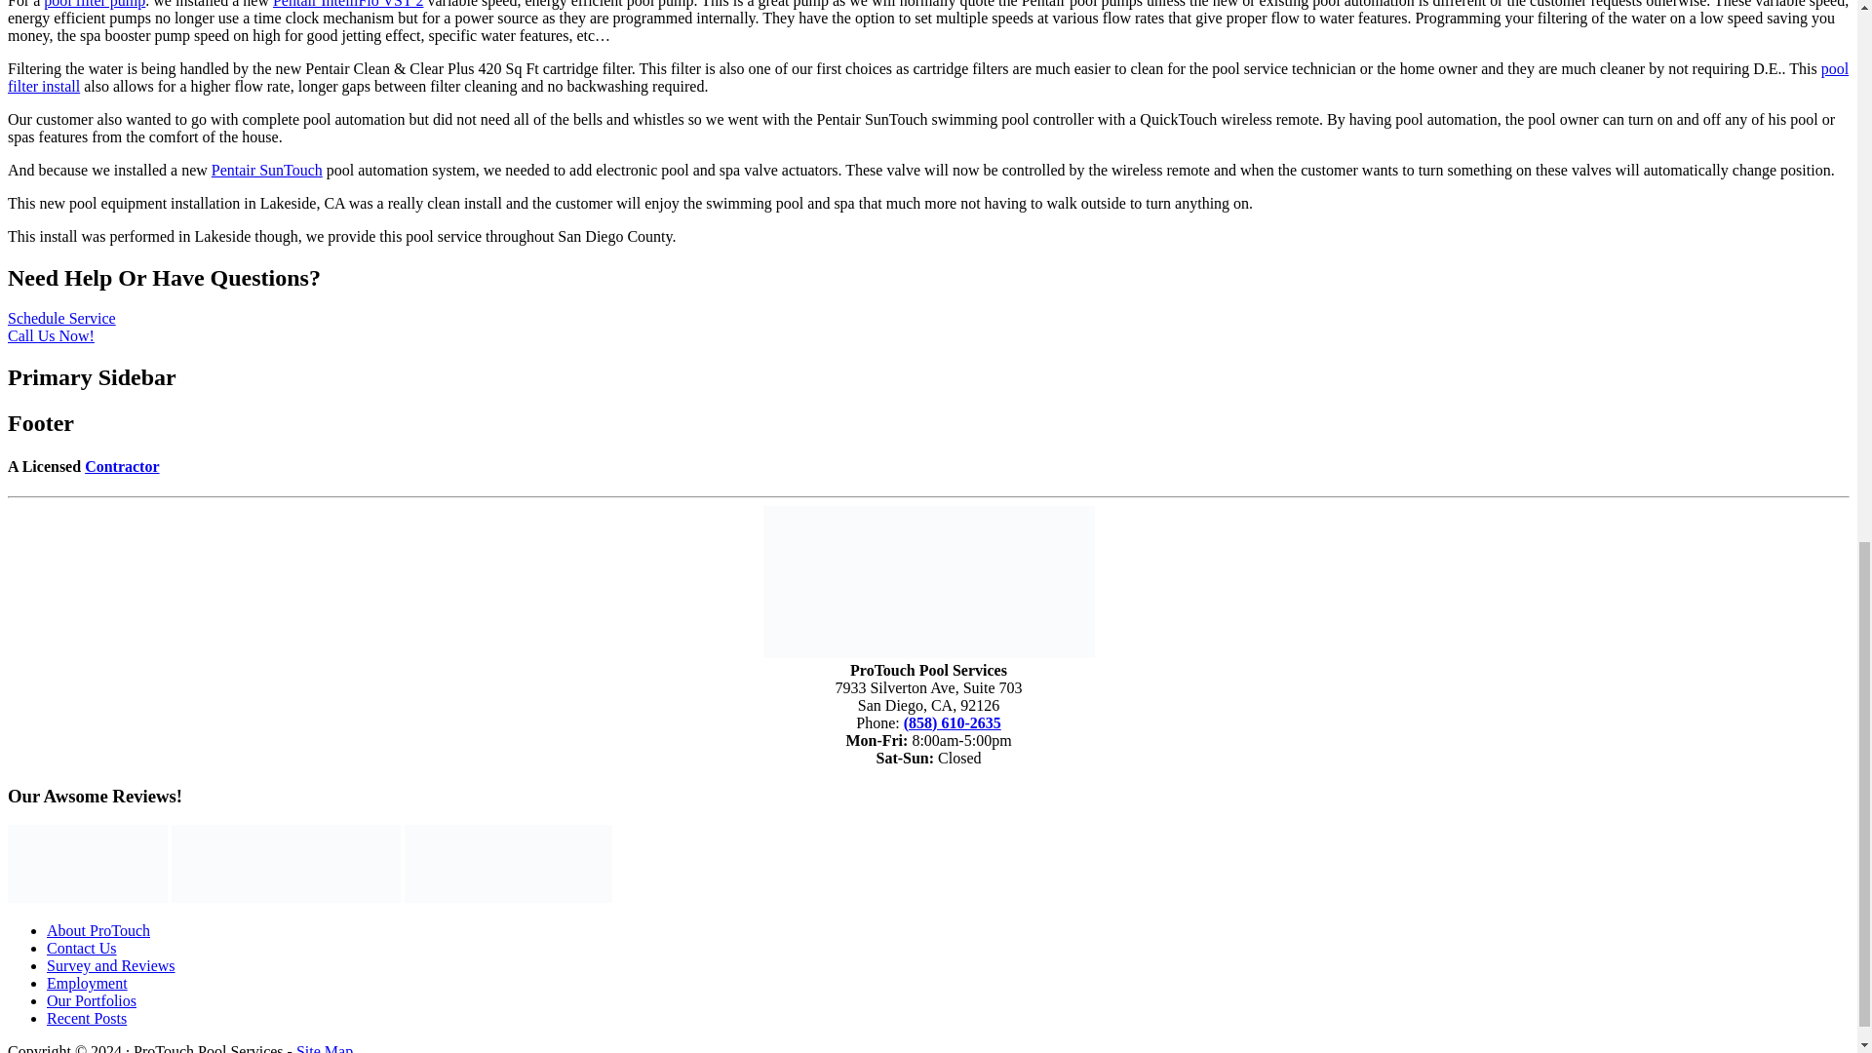 This screenshot has height=1053, width=1872. Describe the element at coordinates (121, 466) in the screenshot. I see `Contractor` at that location.